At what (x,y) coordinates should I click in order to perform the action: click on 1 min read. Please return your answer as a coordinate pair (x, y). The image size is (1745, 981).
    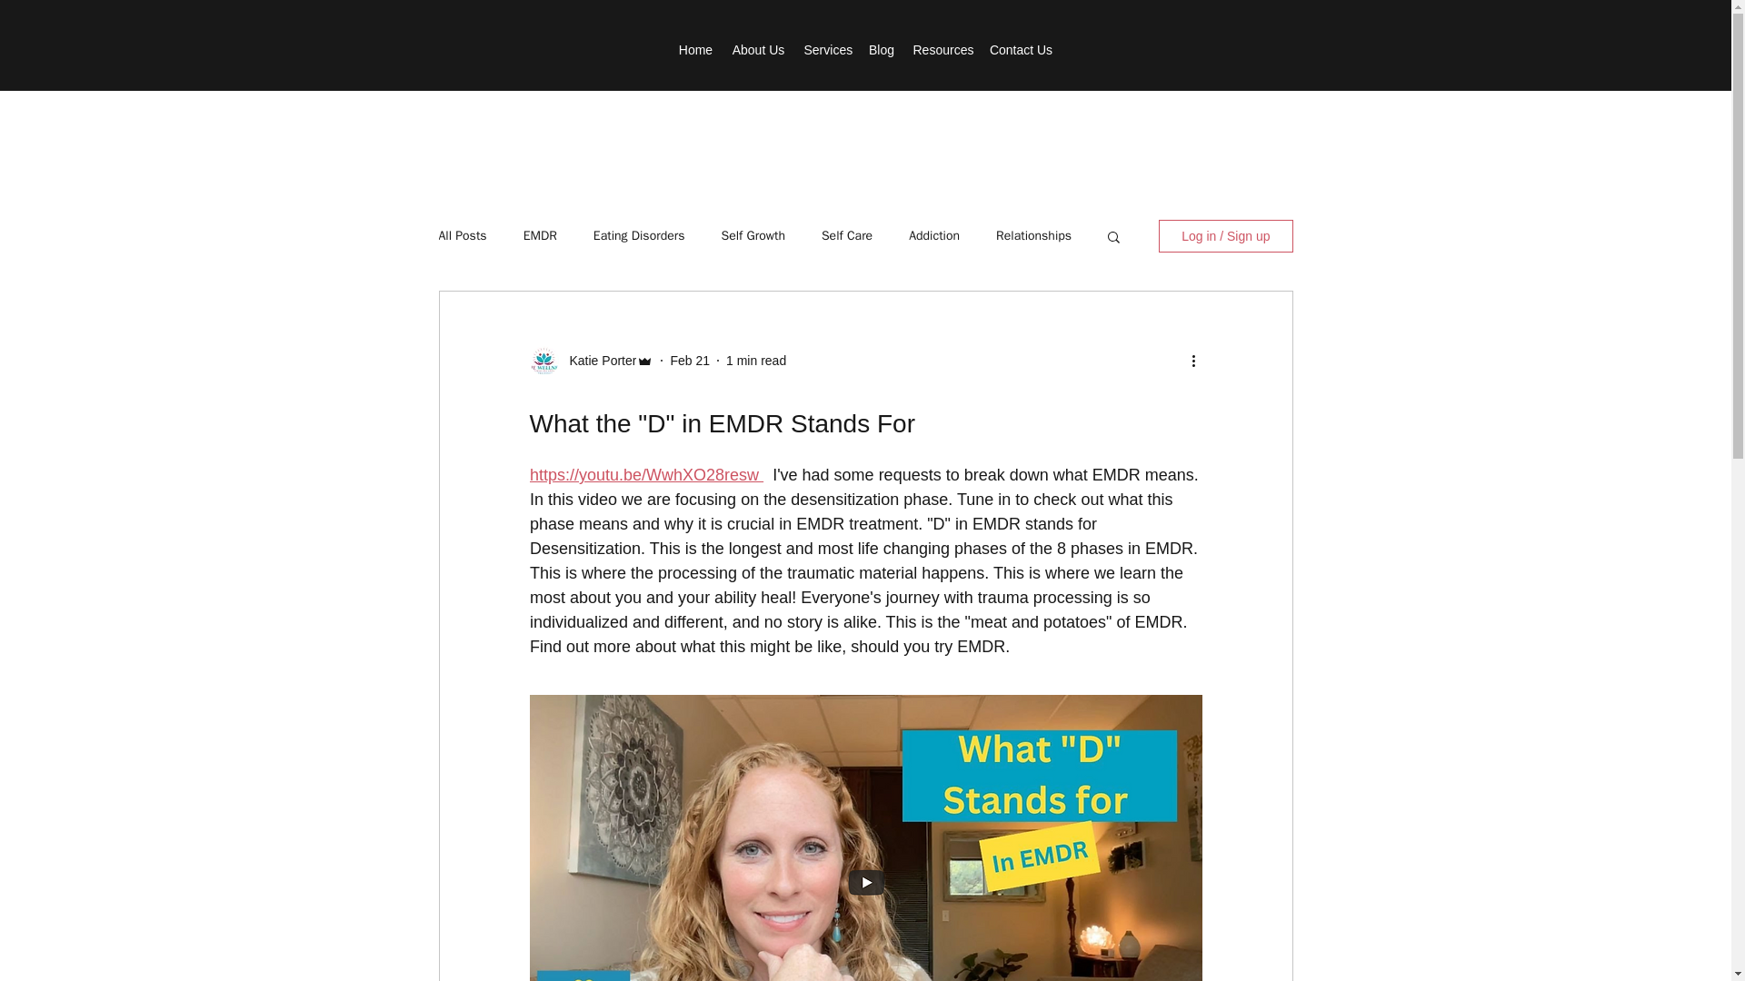
    Looking at the image, I should click on (756, 359).